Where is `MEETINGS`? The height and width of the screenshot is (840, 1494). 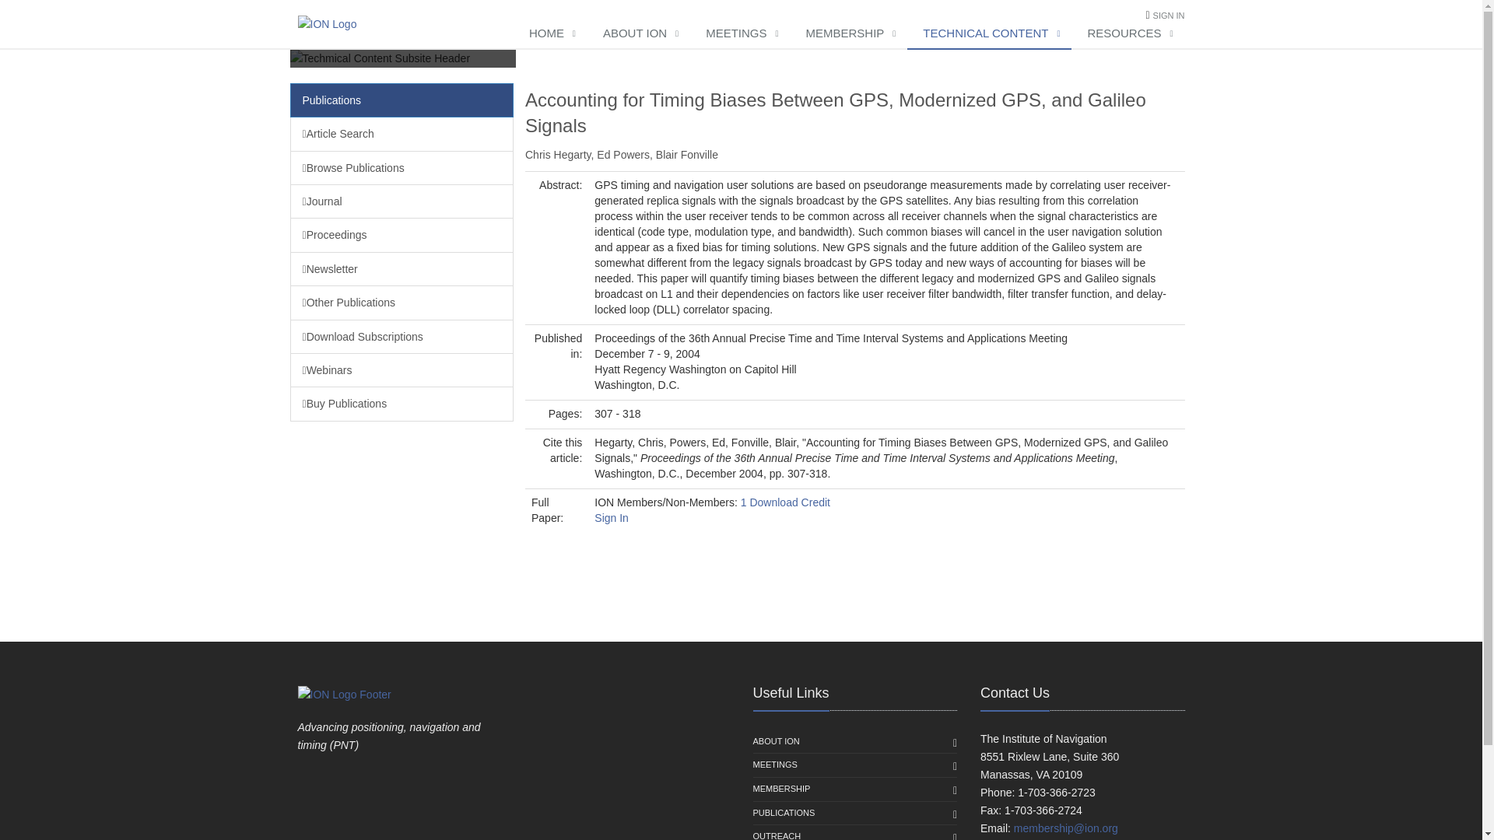
MEETINGS is located at coordinates (740, 33).